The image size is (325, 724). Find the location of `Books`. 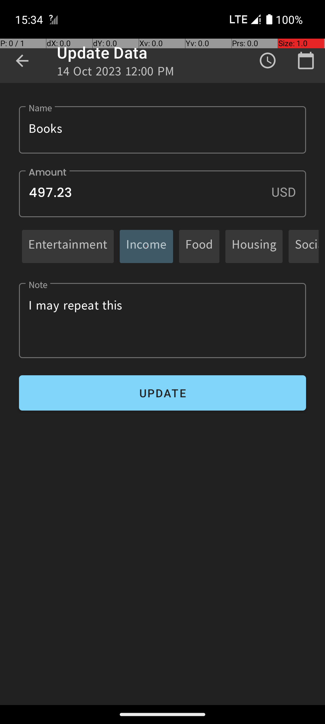

Books is located at coordinates (162, 130).